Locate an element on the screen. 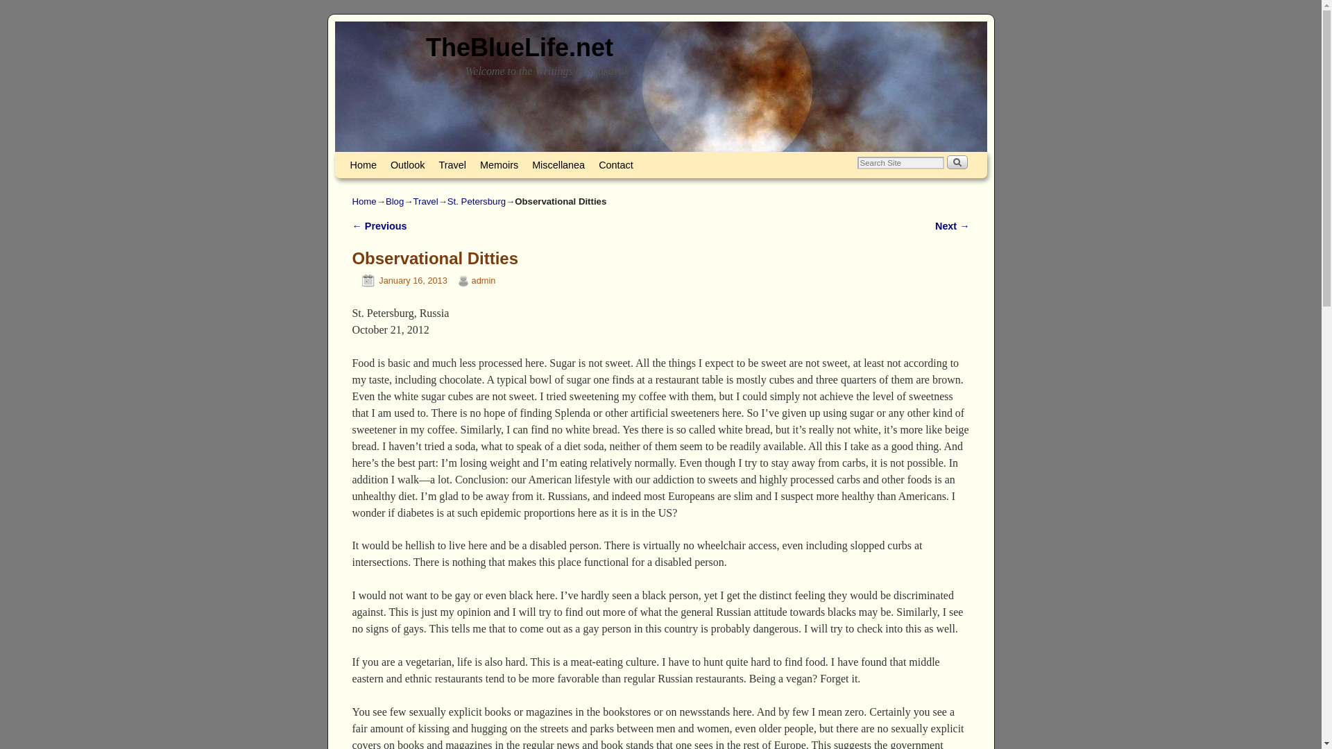 This screenshot has height=749, width=1332. 12:36 AM is located at coordinates (400, 280).